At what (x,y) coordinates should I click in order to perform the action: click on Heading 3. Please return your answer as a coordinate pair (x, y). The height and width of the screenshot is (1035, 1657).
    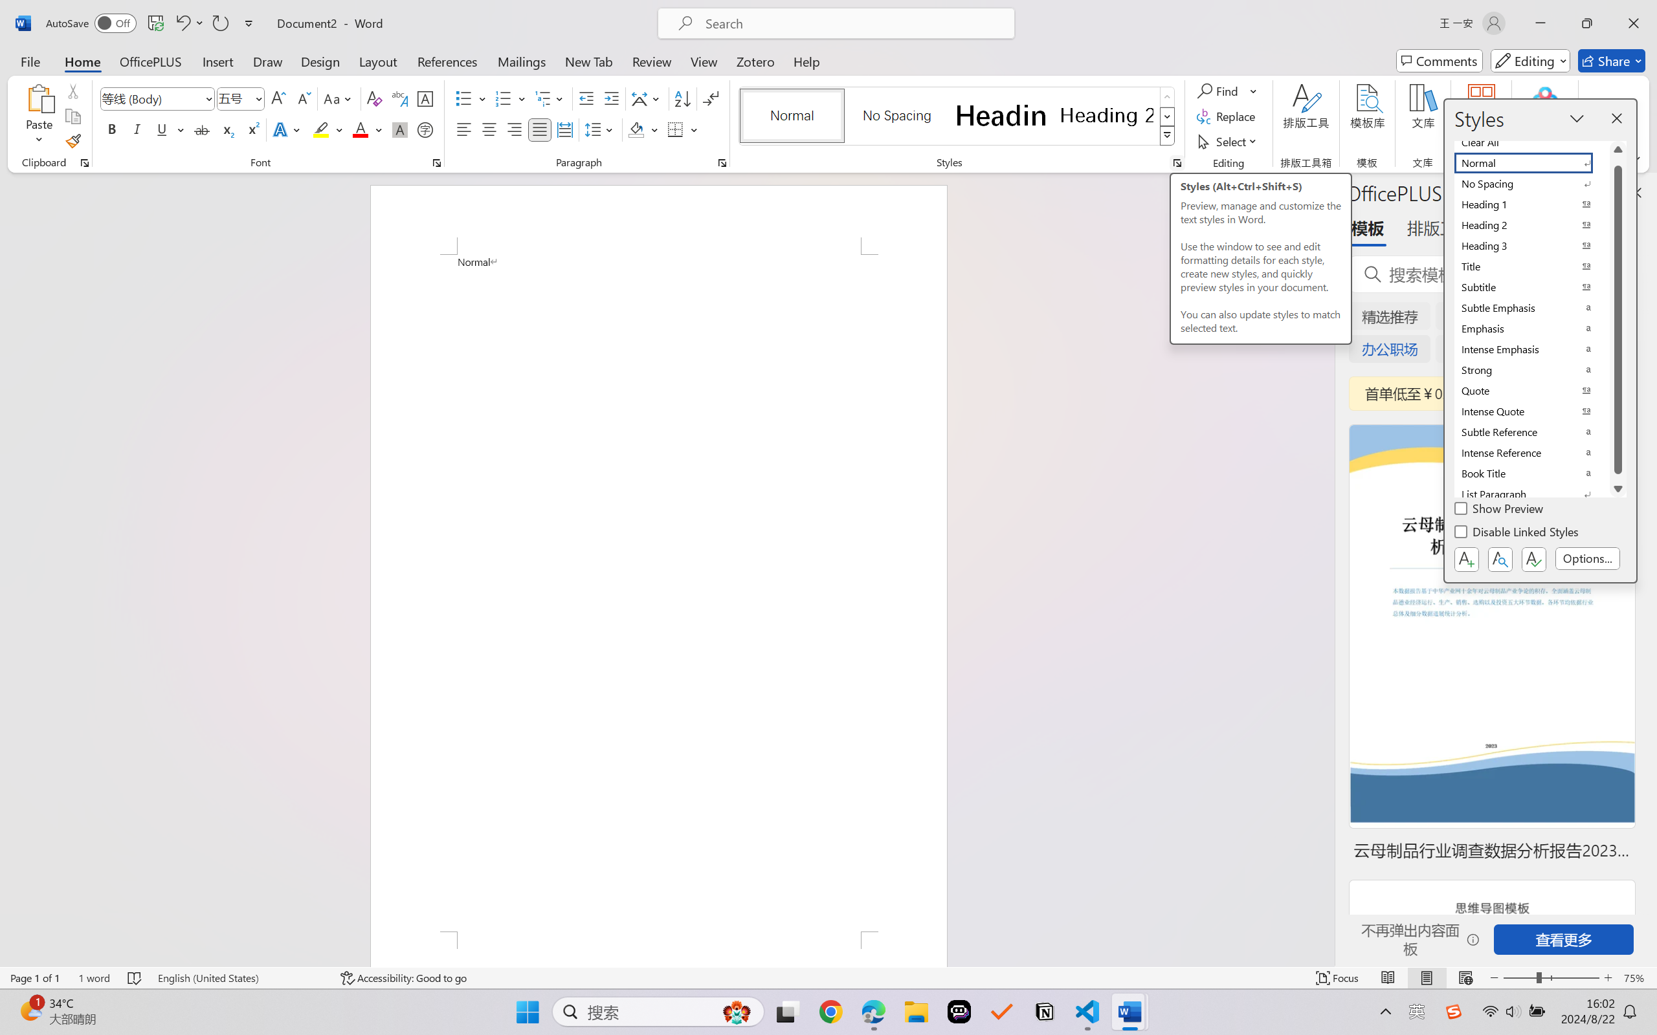
    Looking at the image, I should click on (1531, 246).